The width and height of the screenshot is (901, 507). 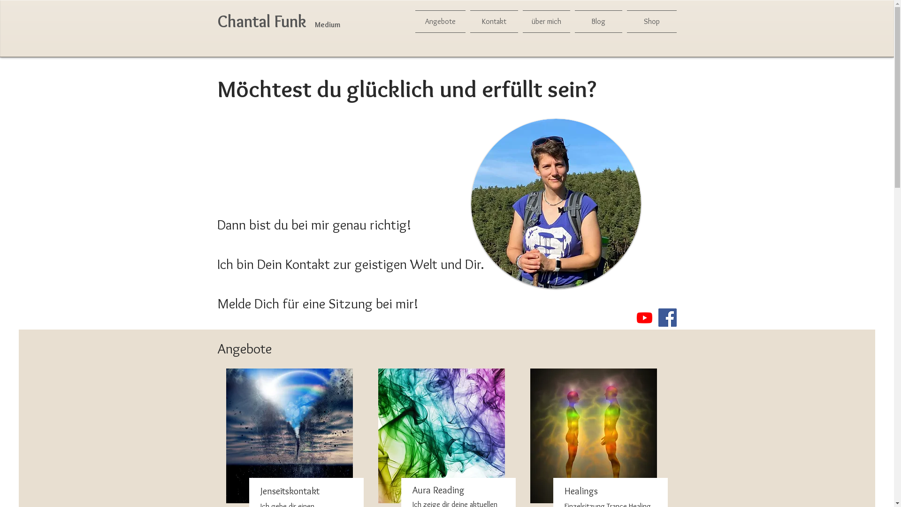 I want to click on Aura Reading, so click(x=438, y=490).